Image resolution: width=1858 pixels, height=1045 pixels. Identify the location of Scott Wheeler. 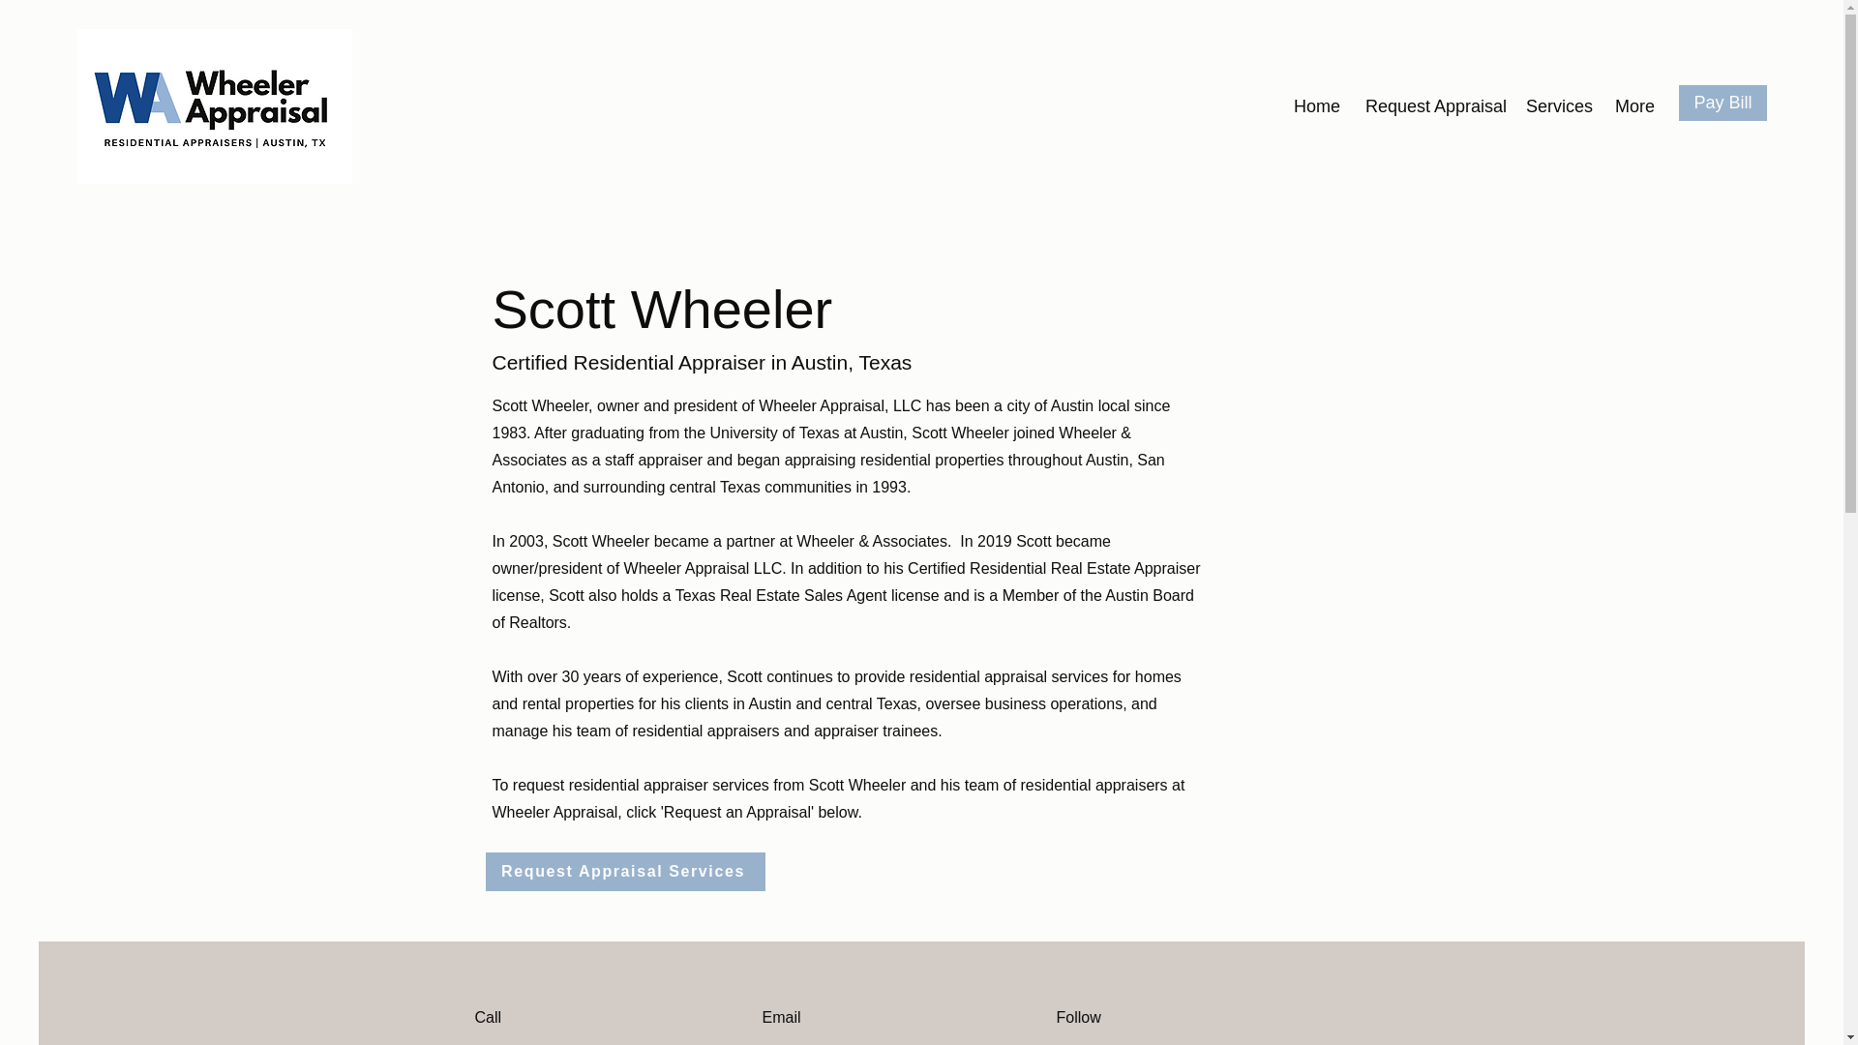
(662, 310).